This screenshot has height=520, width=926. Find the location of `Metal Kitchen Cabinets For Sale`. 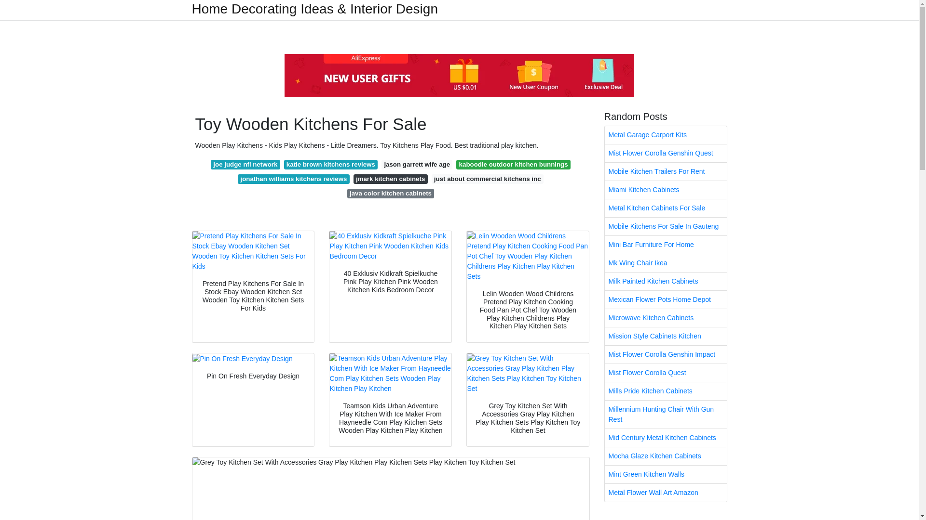

Metal Kitchen Cabinets For Sale is located at coordinates (666, 208).